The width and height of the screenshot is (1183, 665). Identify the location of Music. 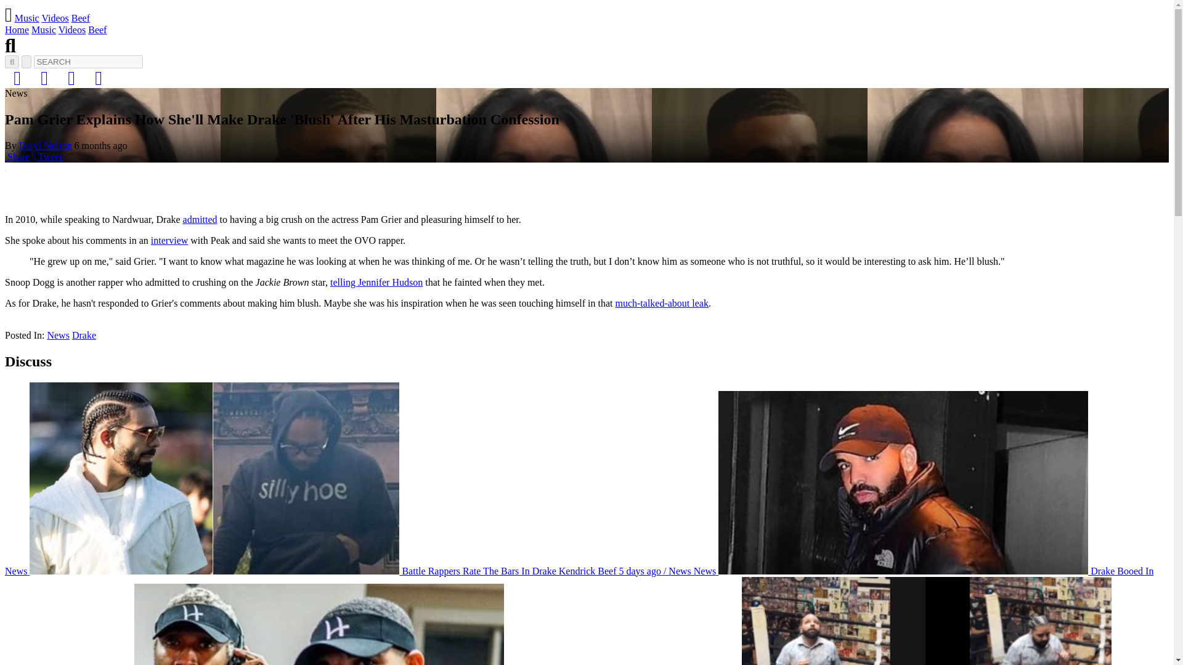
(43, 30).